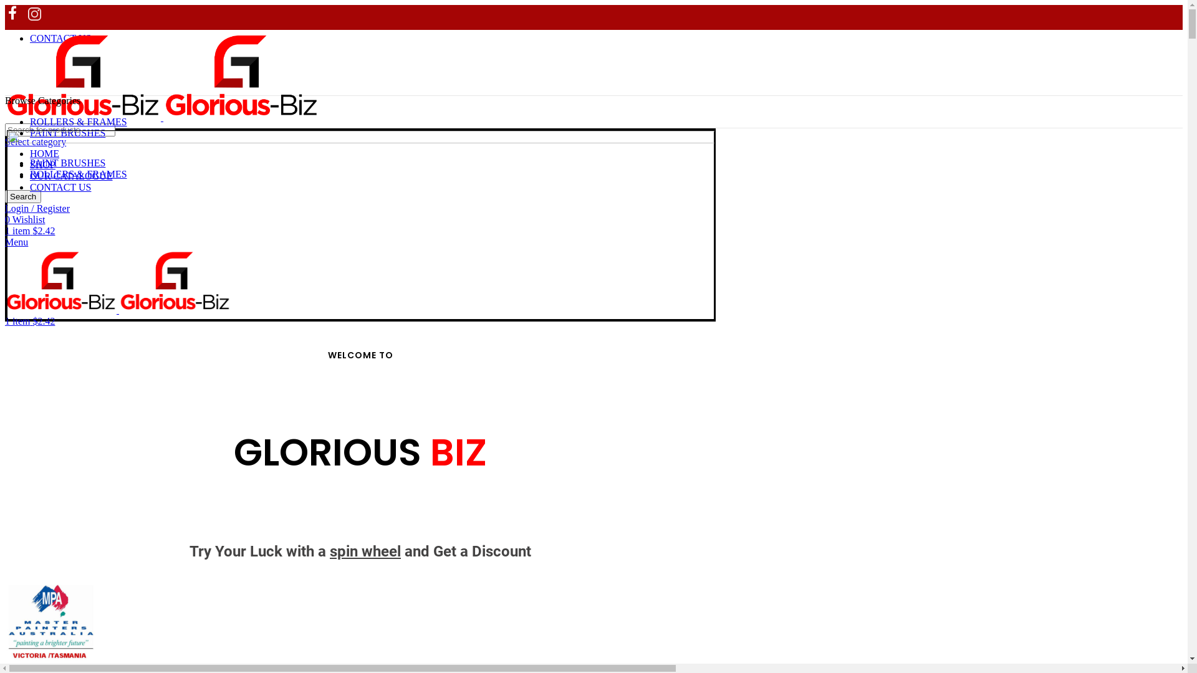 The width and height of the screenshot is (1197, 673). What do you see at coordinates (45, 153) in the screenshot?
I see `HOME` at bounding box center [45, 153].